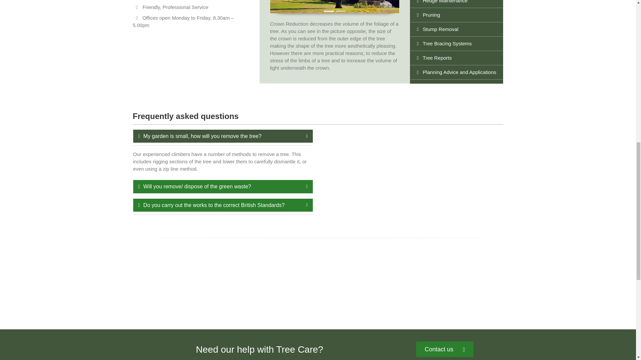 This screenshot has height=360, width=641. I want to click on Hedge Maintenance, so click(457, 4).